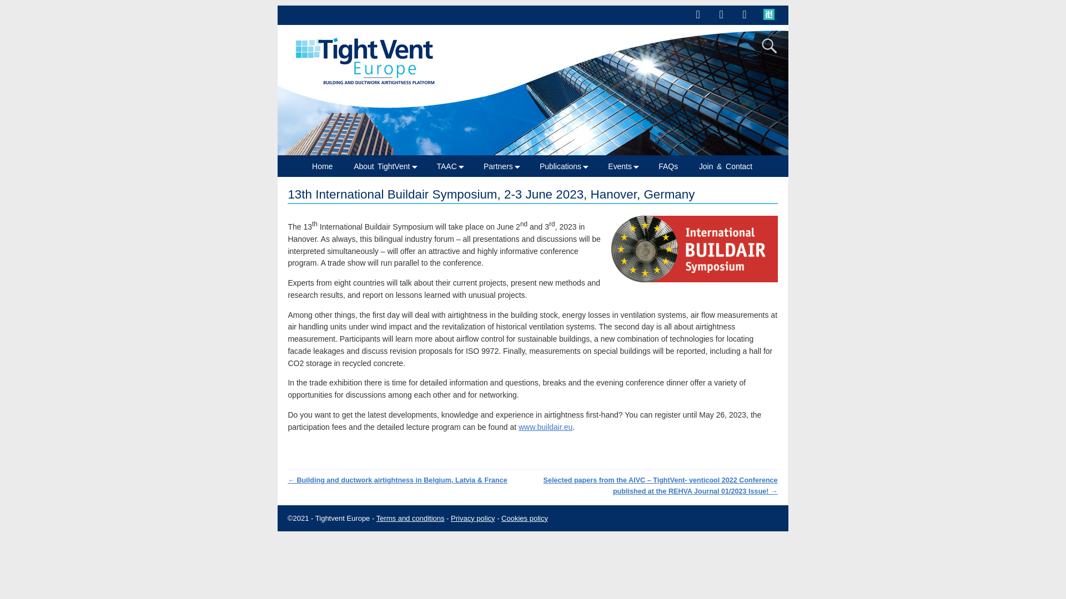 This screenshot has width=1066, height=599. What do you see at coordinates (567, 166) in the screenshot?
I see `Publications` at bounding box center [567, 166].